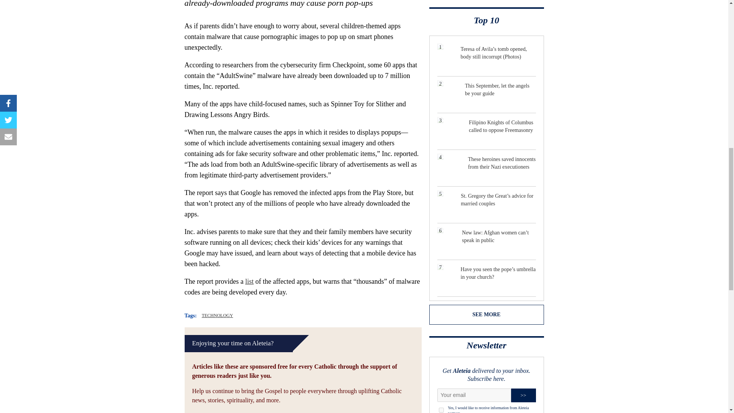  I want to click on 1, so click(441, 410).